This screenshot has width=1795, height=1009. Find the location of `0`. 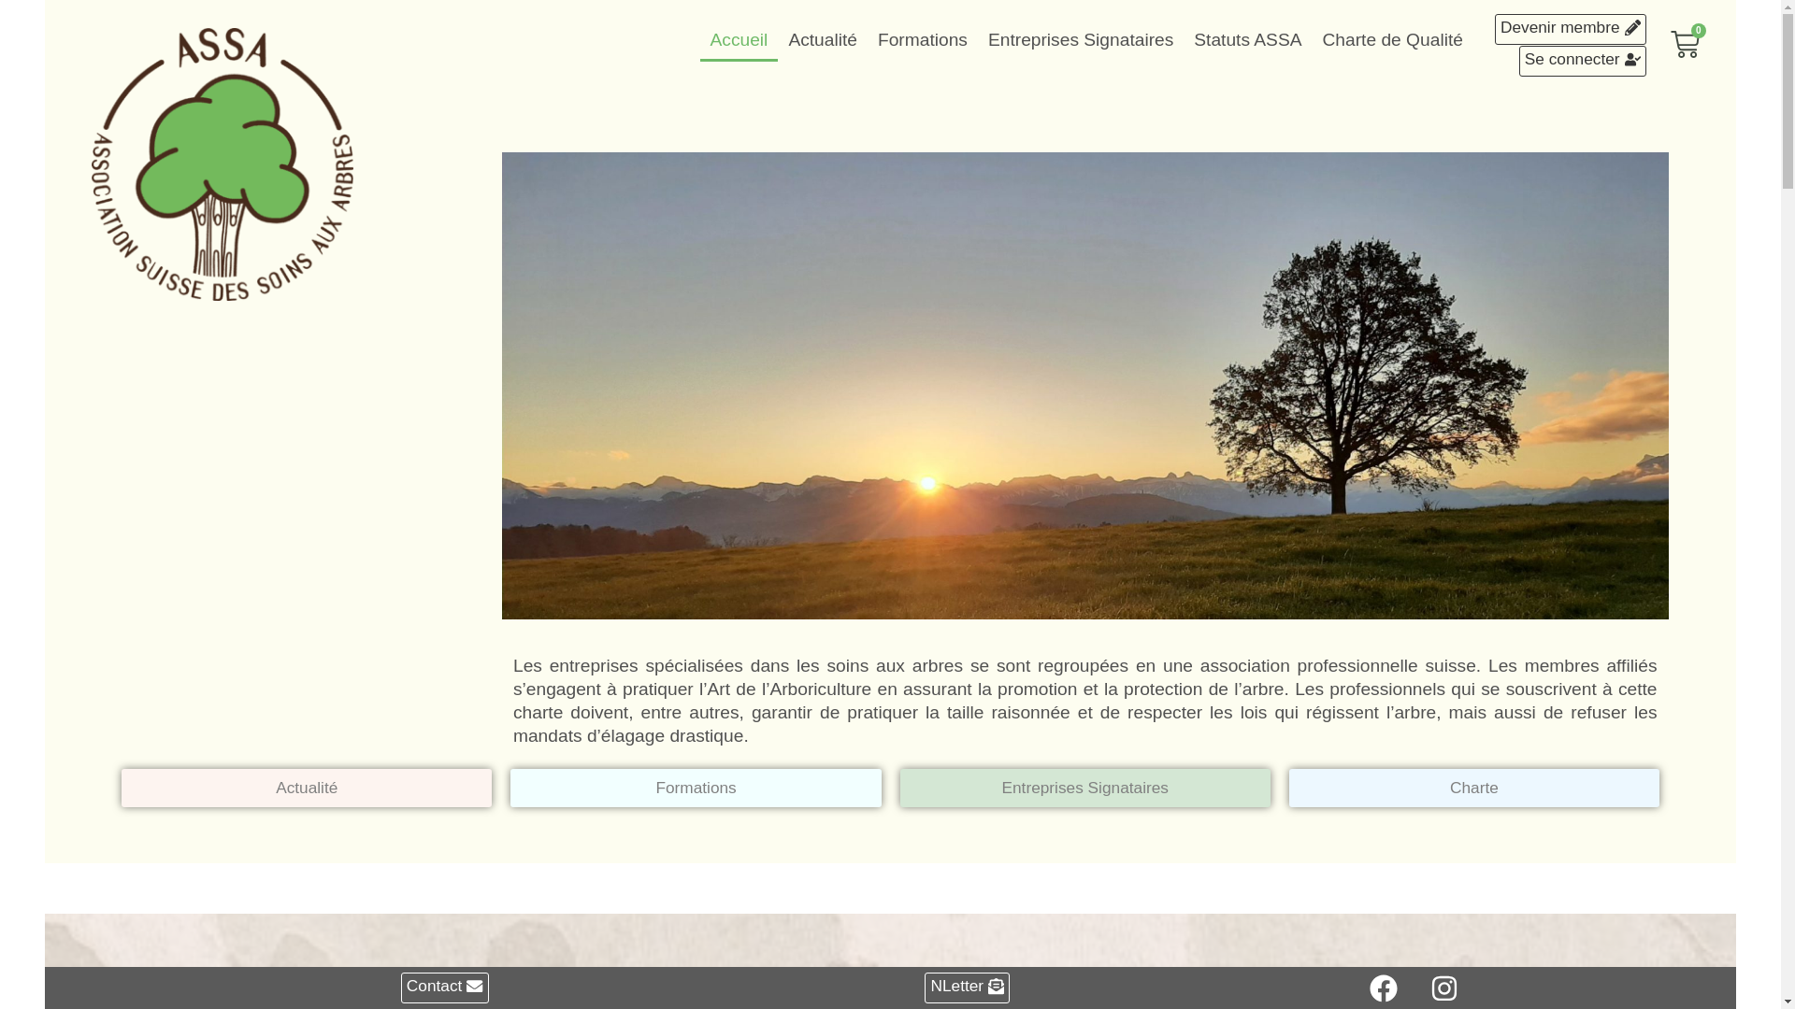

0 is located at coordinates (1709, 47).